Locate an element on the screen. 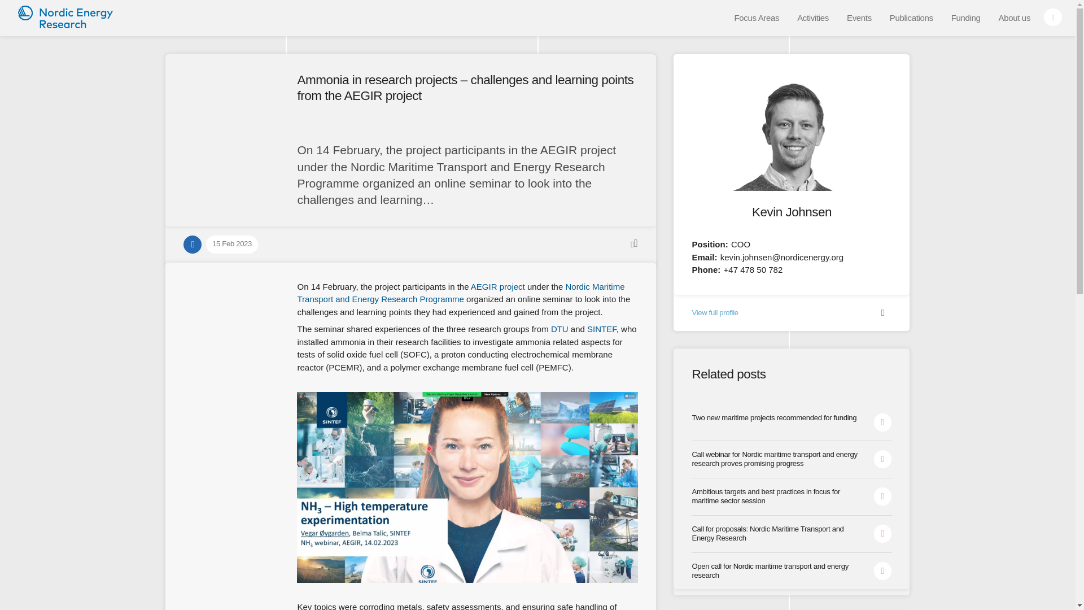 This screenshot has height=610, width=1084. Open call for Nordic maritime transport and energy research is located at coordinates (791, 567).